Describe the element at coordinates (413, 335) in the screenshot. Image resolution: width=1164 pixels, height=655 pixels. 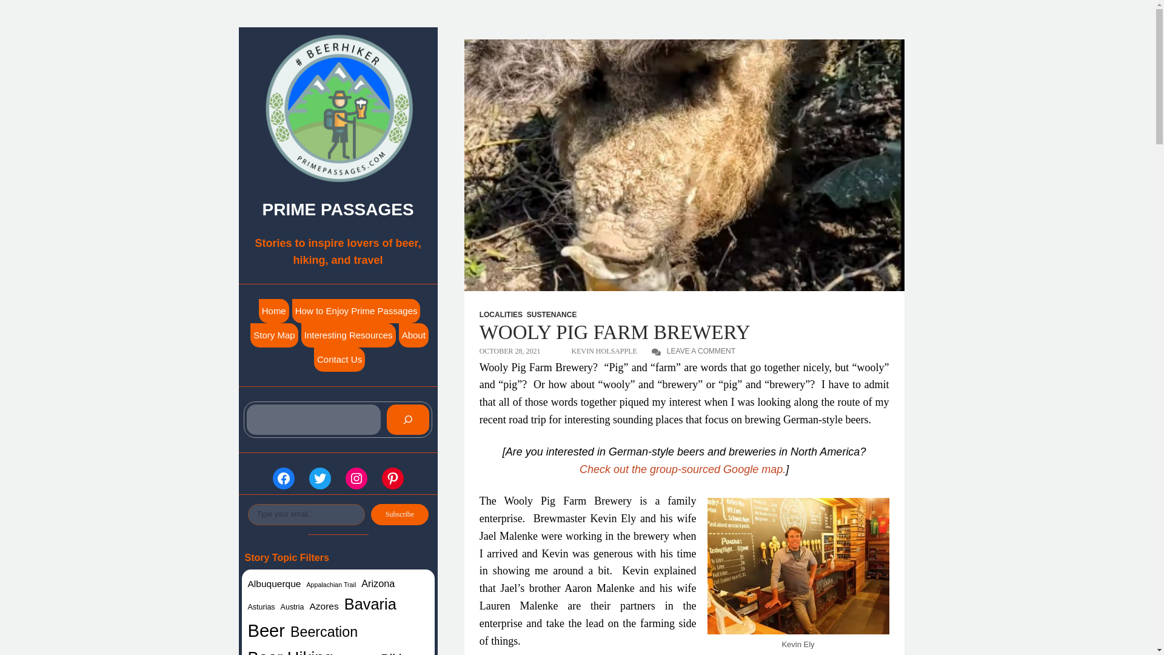
I see `About` at that location.